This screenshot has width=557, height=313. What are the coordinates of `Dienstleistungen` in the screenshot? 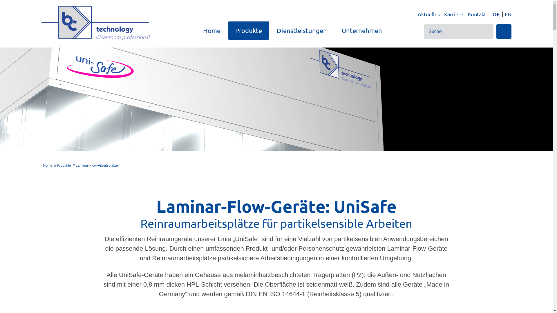 It's located at (302, 31).